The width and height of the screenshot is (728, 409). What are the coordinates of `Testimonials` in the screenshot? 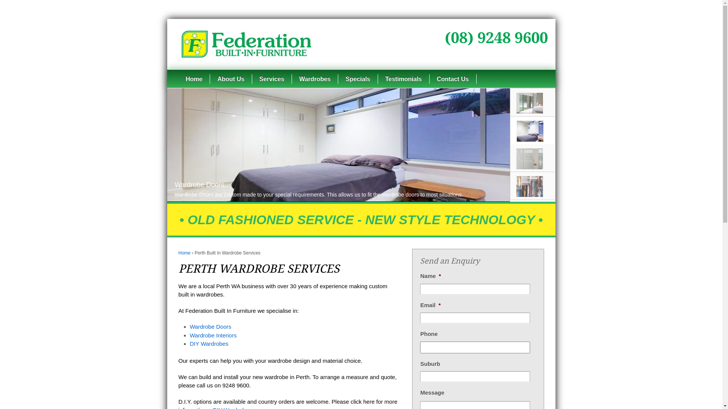 It's located at (403, 79).